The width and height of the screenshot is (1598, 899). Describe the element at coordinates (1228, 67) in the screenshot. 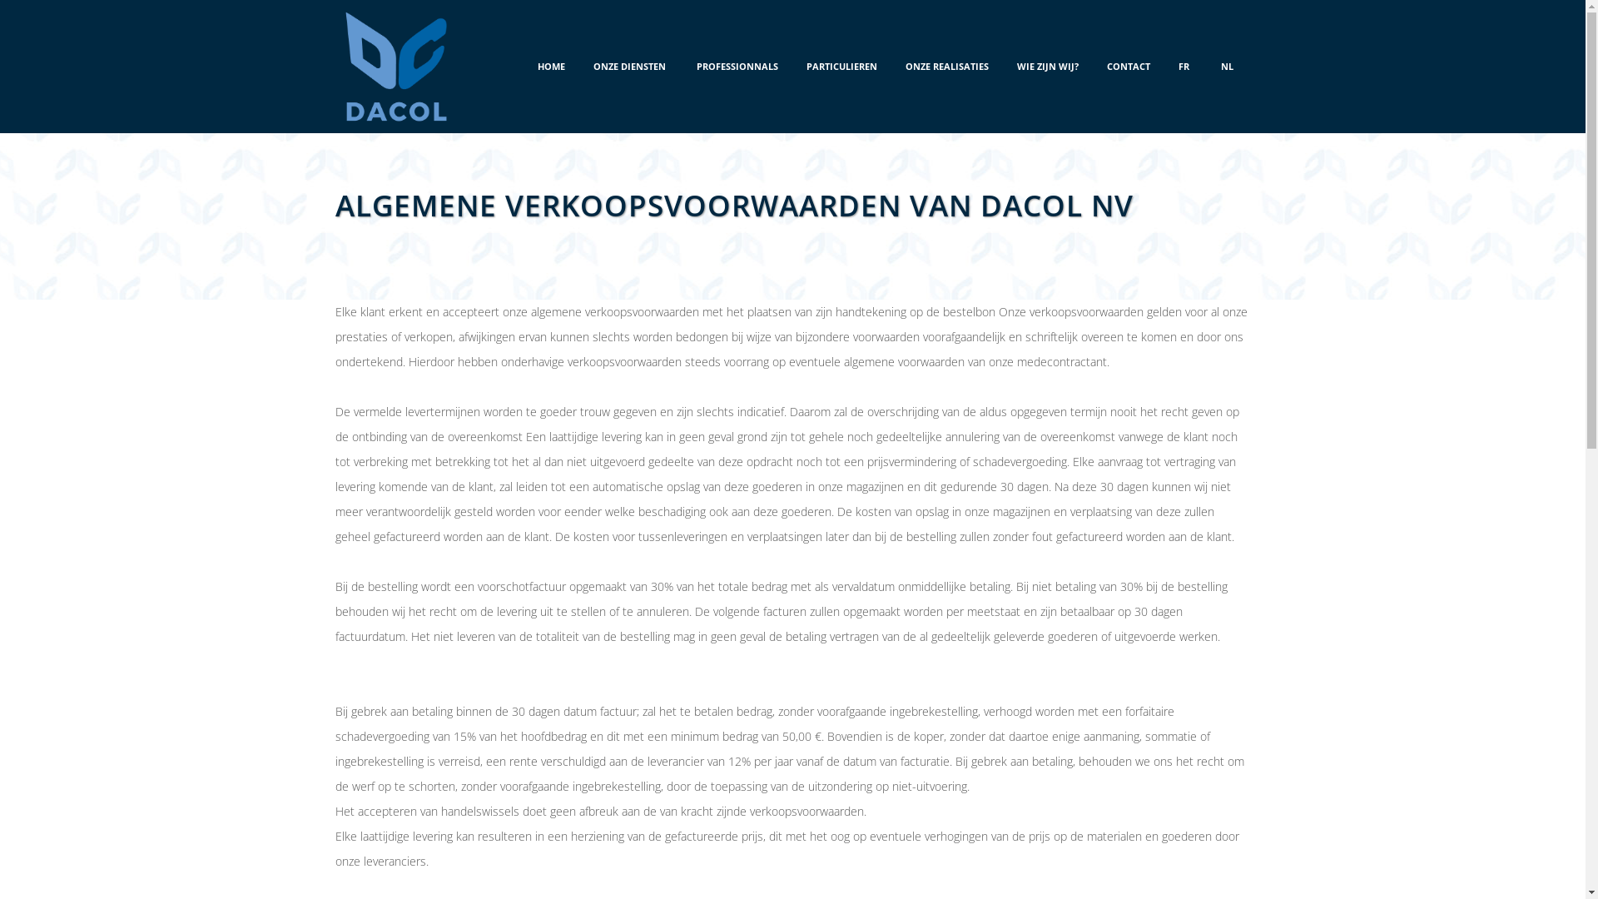

I see `NL` at that location.